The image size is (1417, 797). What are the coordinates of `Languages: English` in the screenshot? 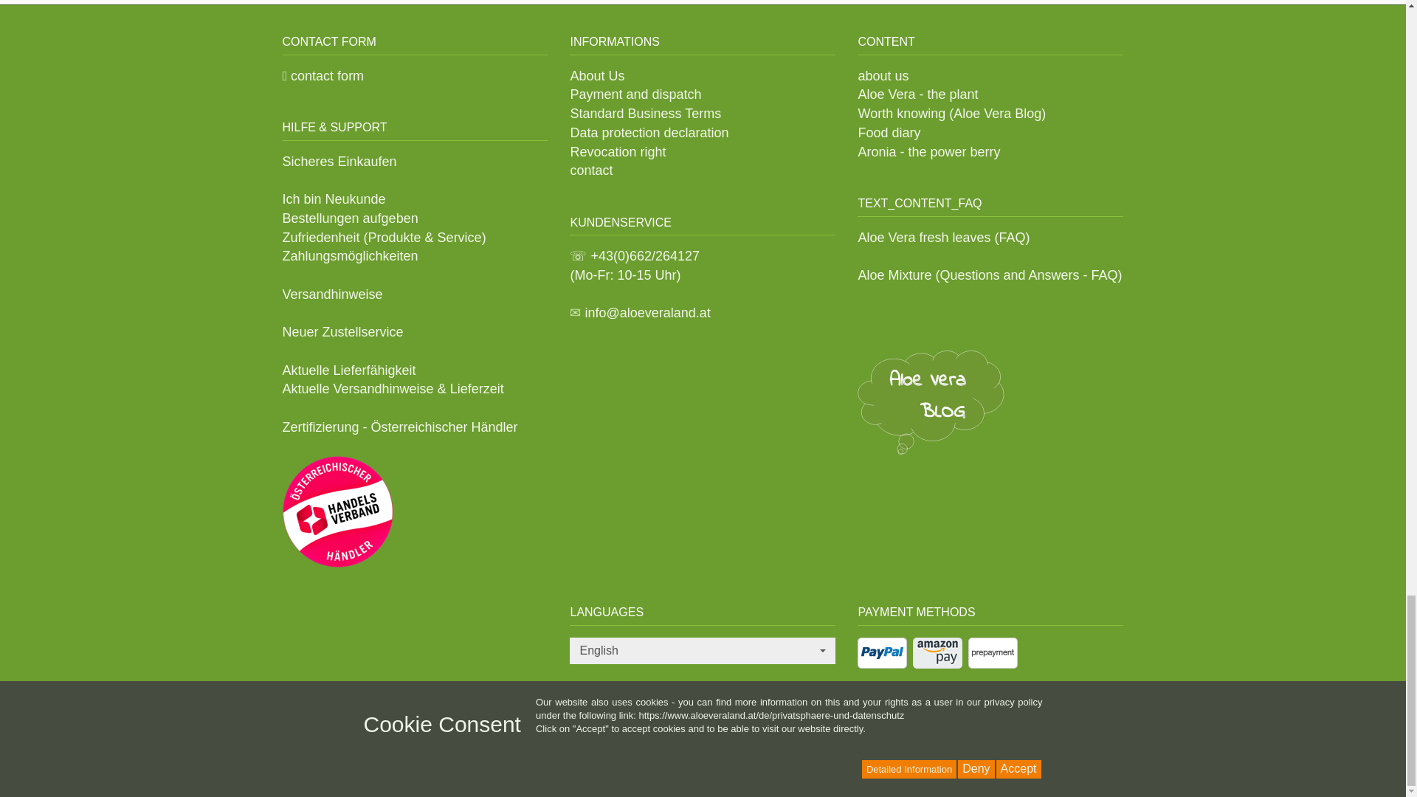 It's located at (703, 651).